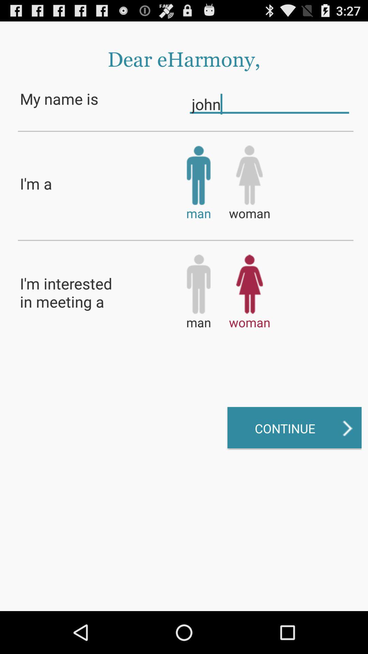  Describe the element at coordinates (269, 104) in the screenshot. I see `turn on the item below the dear eharmony, item` at that location.